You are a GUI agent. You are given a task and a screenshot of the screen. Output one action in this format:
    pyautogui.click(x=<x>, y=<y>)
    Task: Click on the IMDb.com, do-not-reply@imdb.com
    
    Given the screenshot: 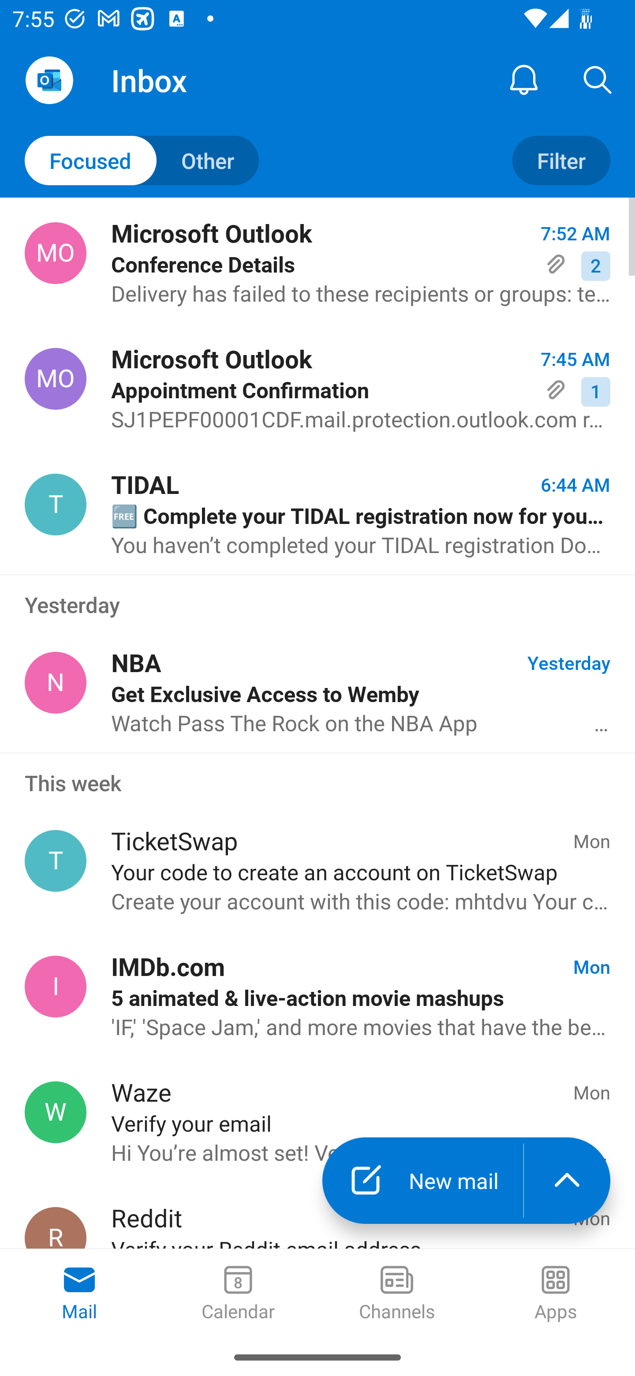 What is the action you would take?
    pyautogui.click(x=56, y=986)
    